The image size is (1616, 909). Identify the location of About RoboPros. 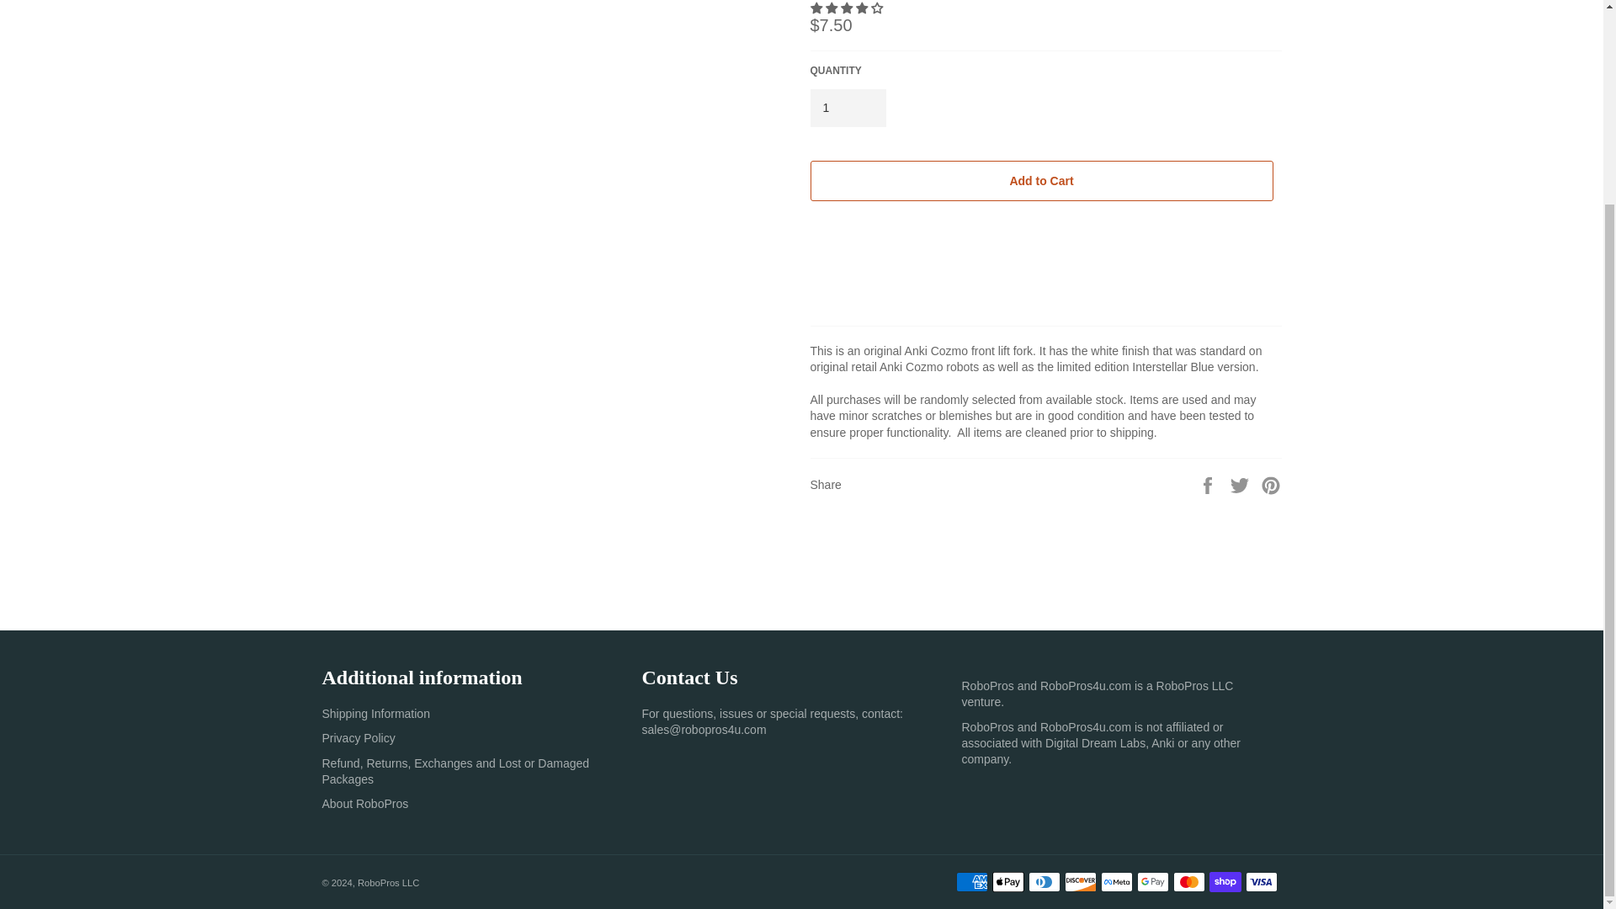
(365, 804).